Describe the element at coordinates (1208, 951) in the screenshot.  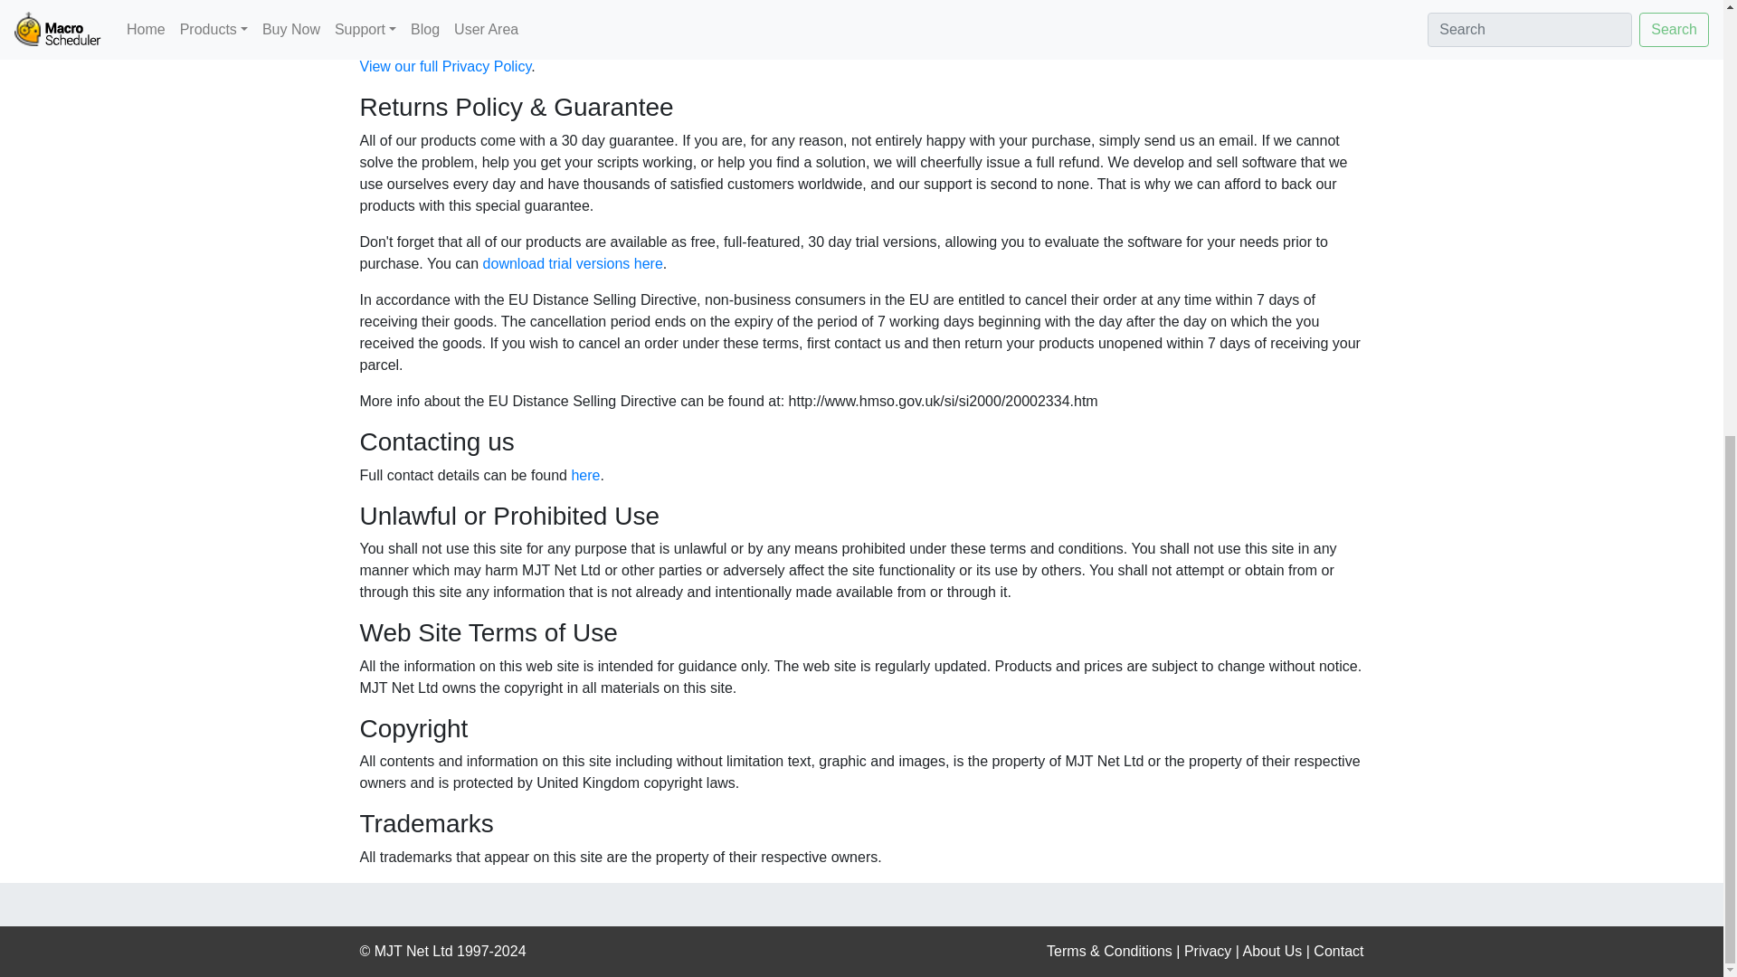
I see `Privacy` at that location.